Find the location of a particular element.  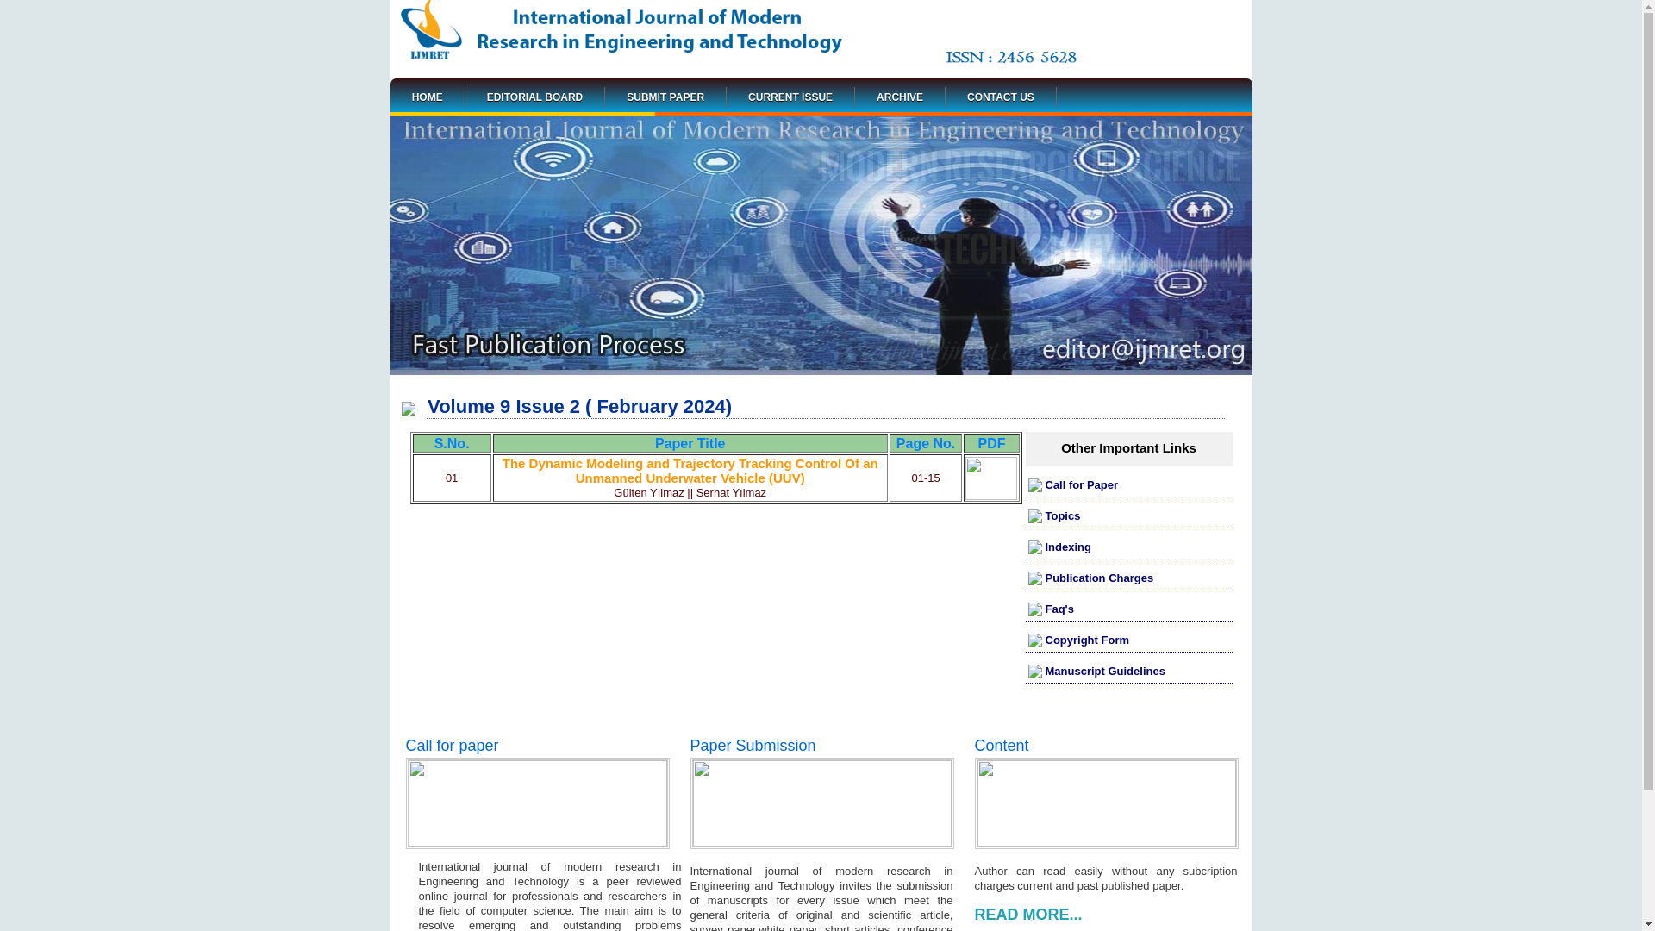

Indexing is located at coordinates (1067, 547).